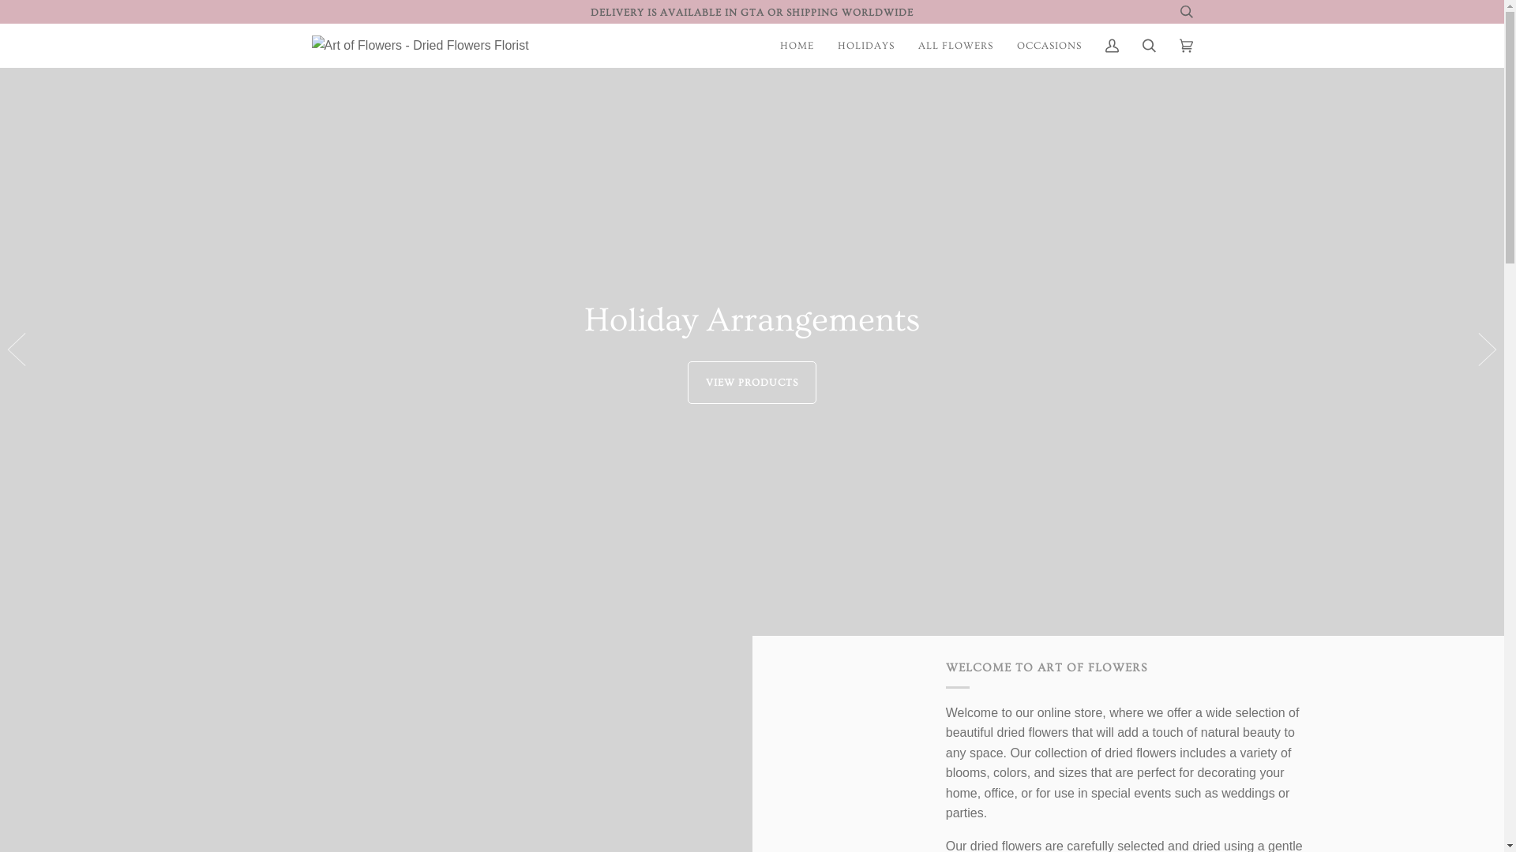 Image resolution: width=1516 pixels, height=852 pixels. I want to click on HOLIDAYS, so click(866, 46).